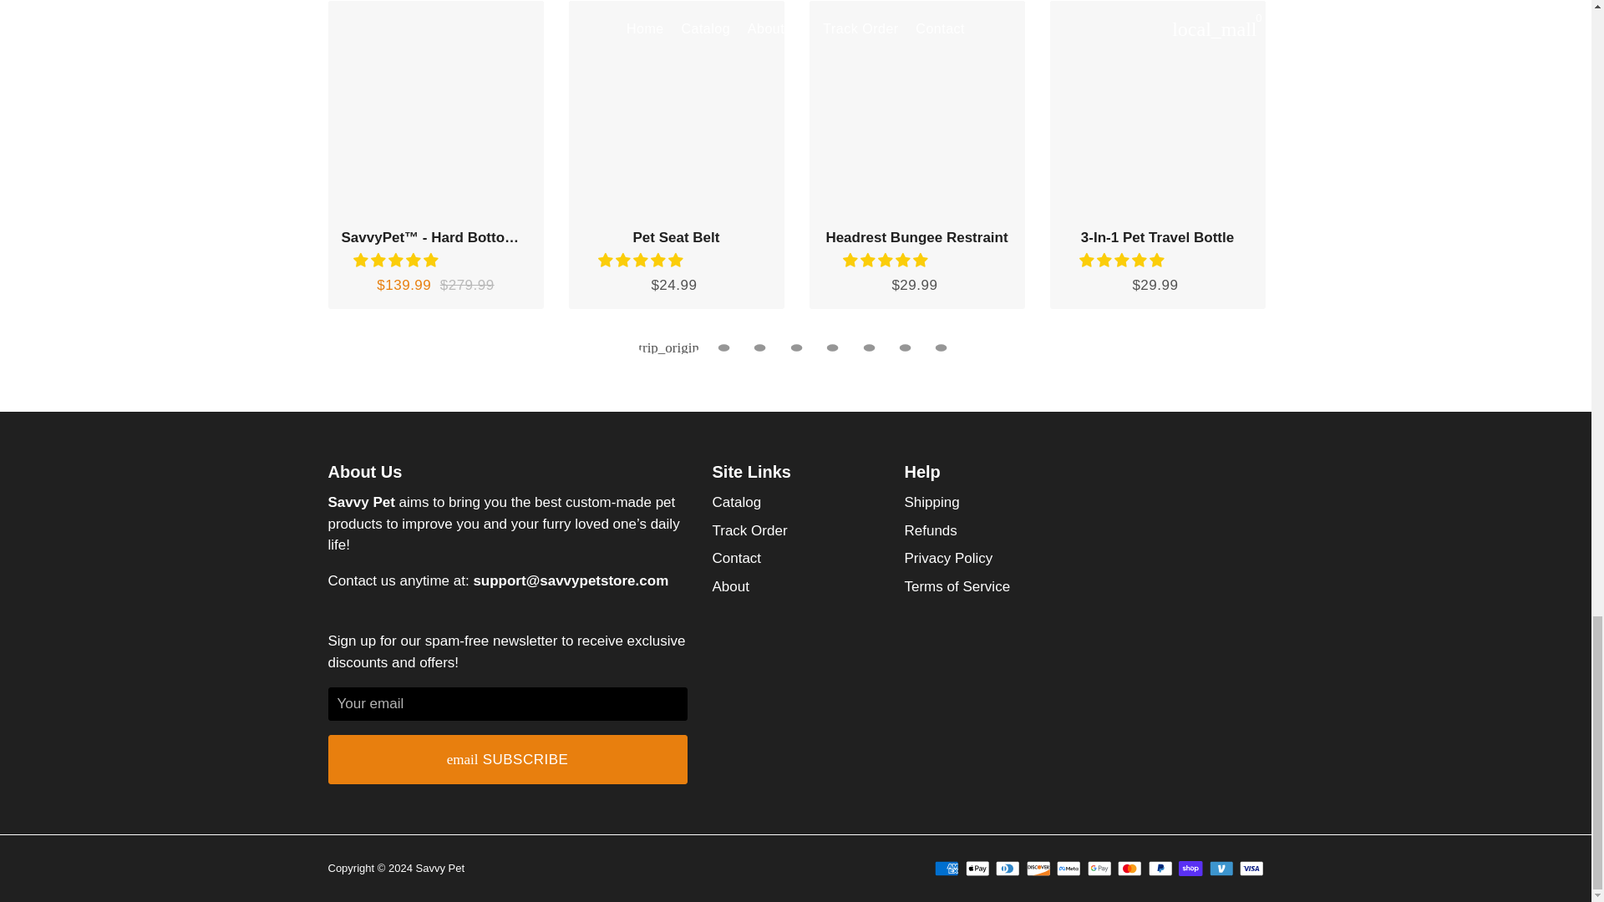 The width and height of the screenshot is (1604, 902). I want to click on PayPal, so click(1160, 869).